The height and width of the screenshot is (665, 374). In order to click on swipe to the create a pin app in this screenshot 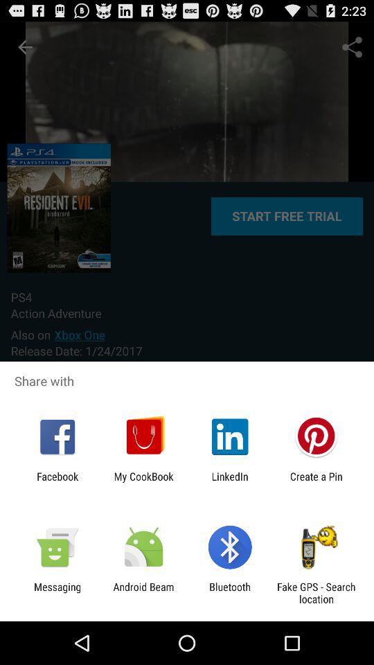, I will do `click(316, 482)`.